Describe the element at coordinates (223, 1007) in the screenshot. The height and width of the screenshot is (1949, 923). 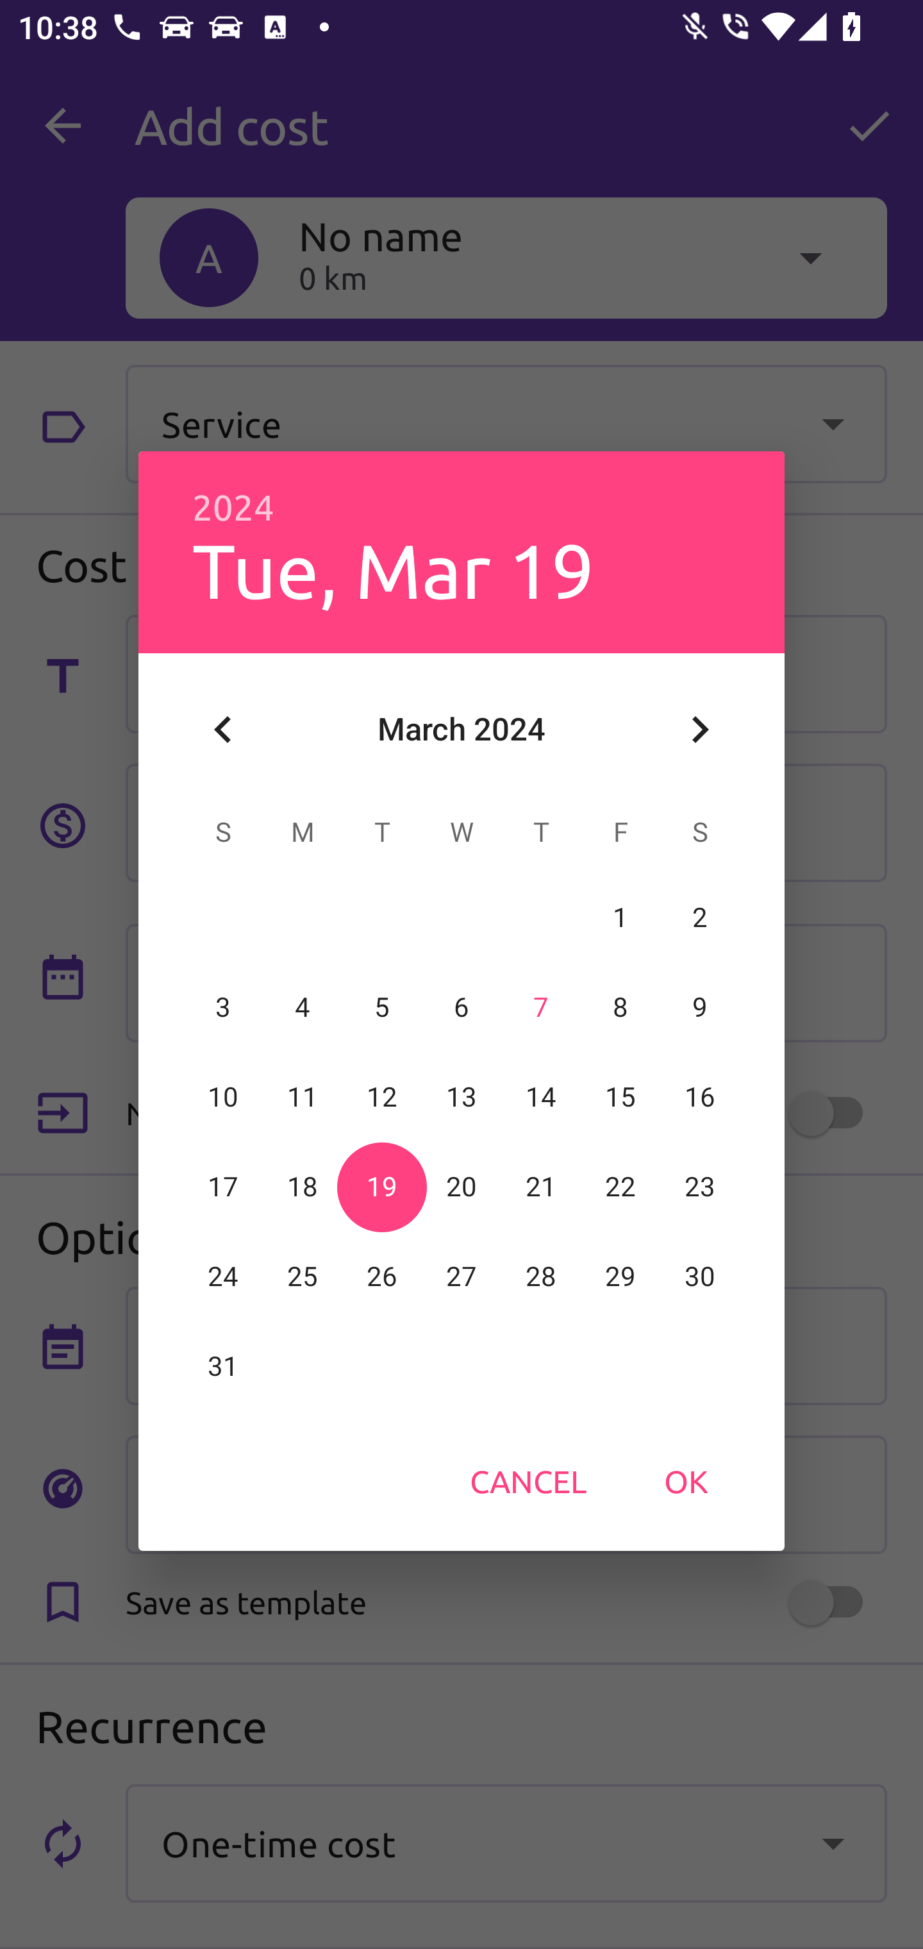
I see `3 03 March 2024` at that location.